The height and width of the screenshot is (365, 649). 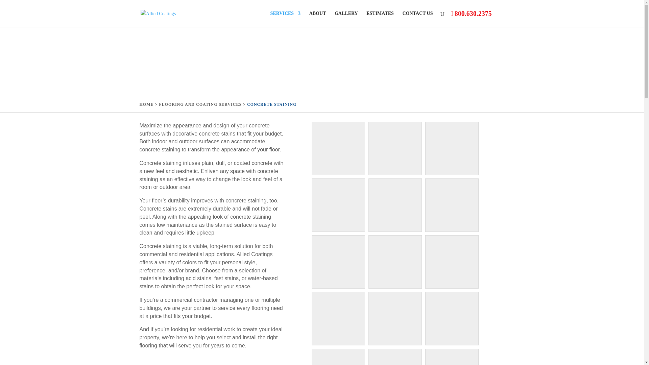 I want to click on ABOUT, so click(x=318, y=19).